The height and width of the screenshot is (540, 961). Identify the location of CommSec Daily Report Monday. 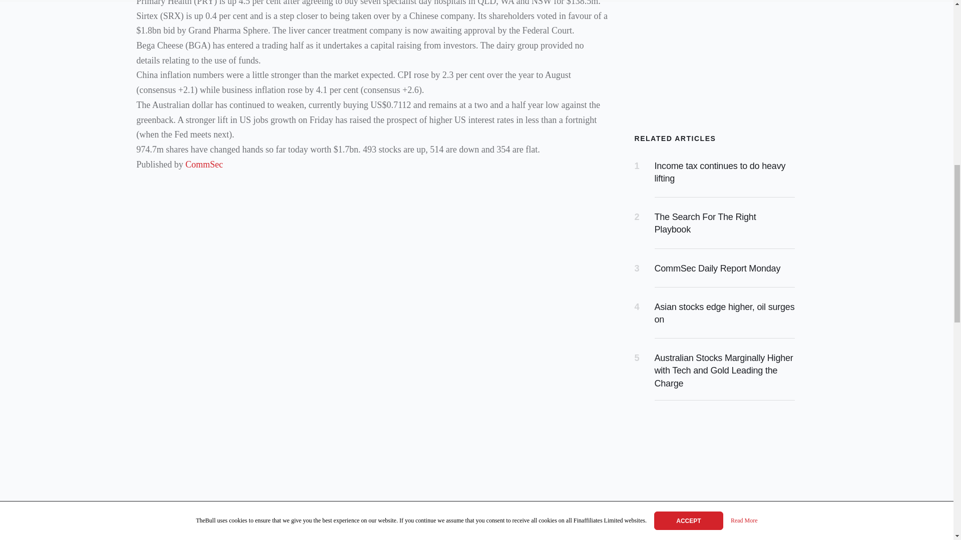
(717, 268).